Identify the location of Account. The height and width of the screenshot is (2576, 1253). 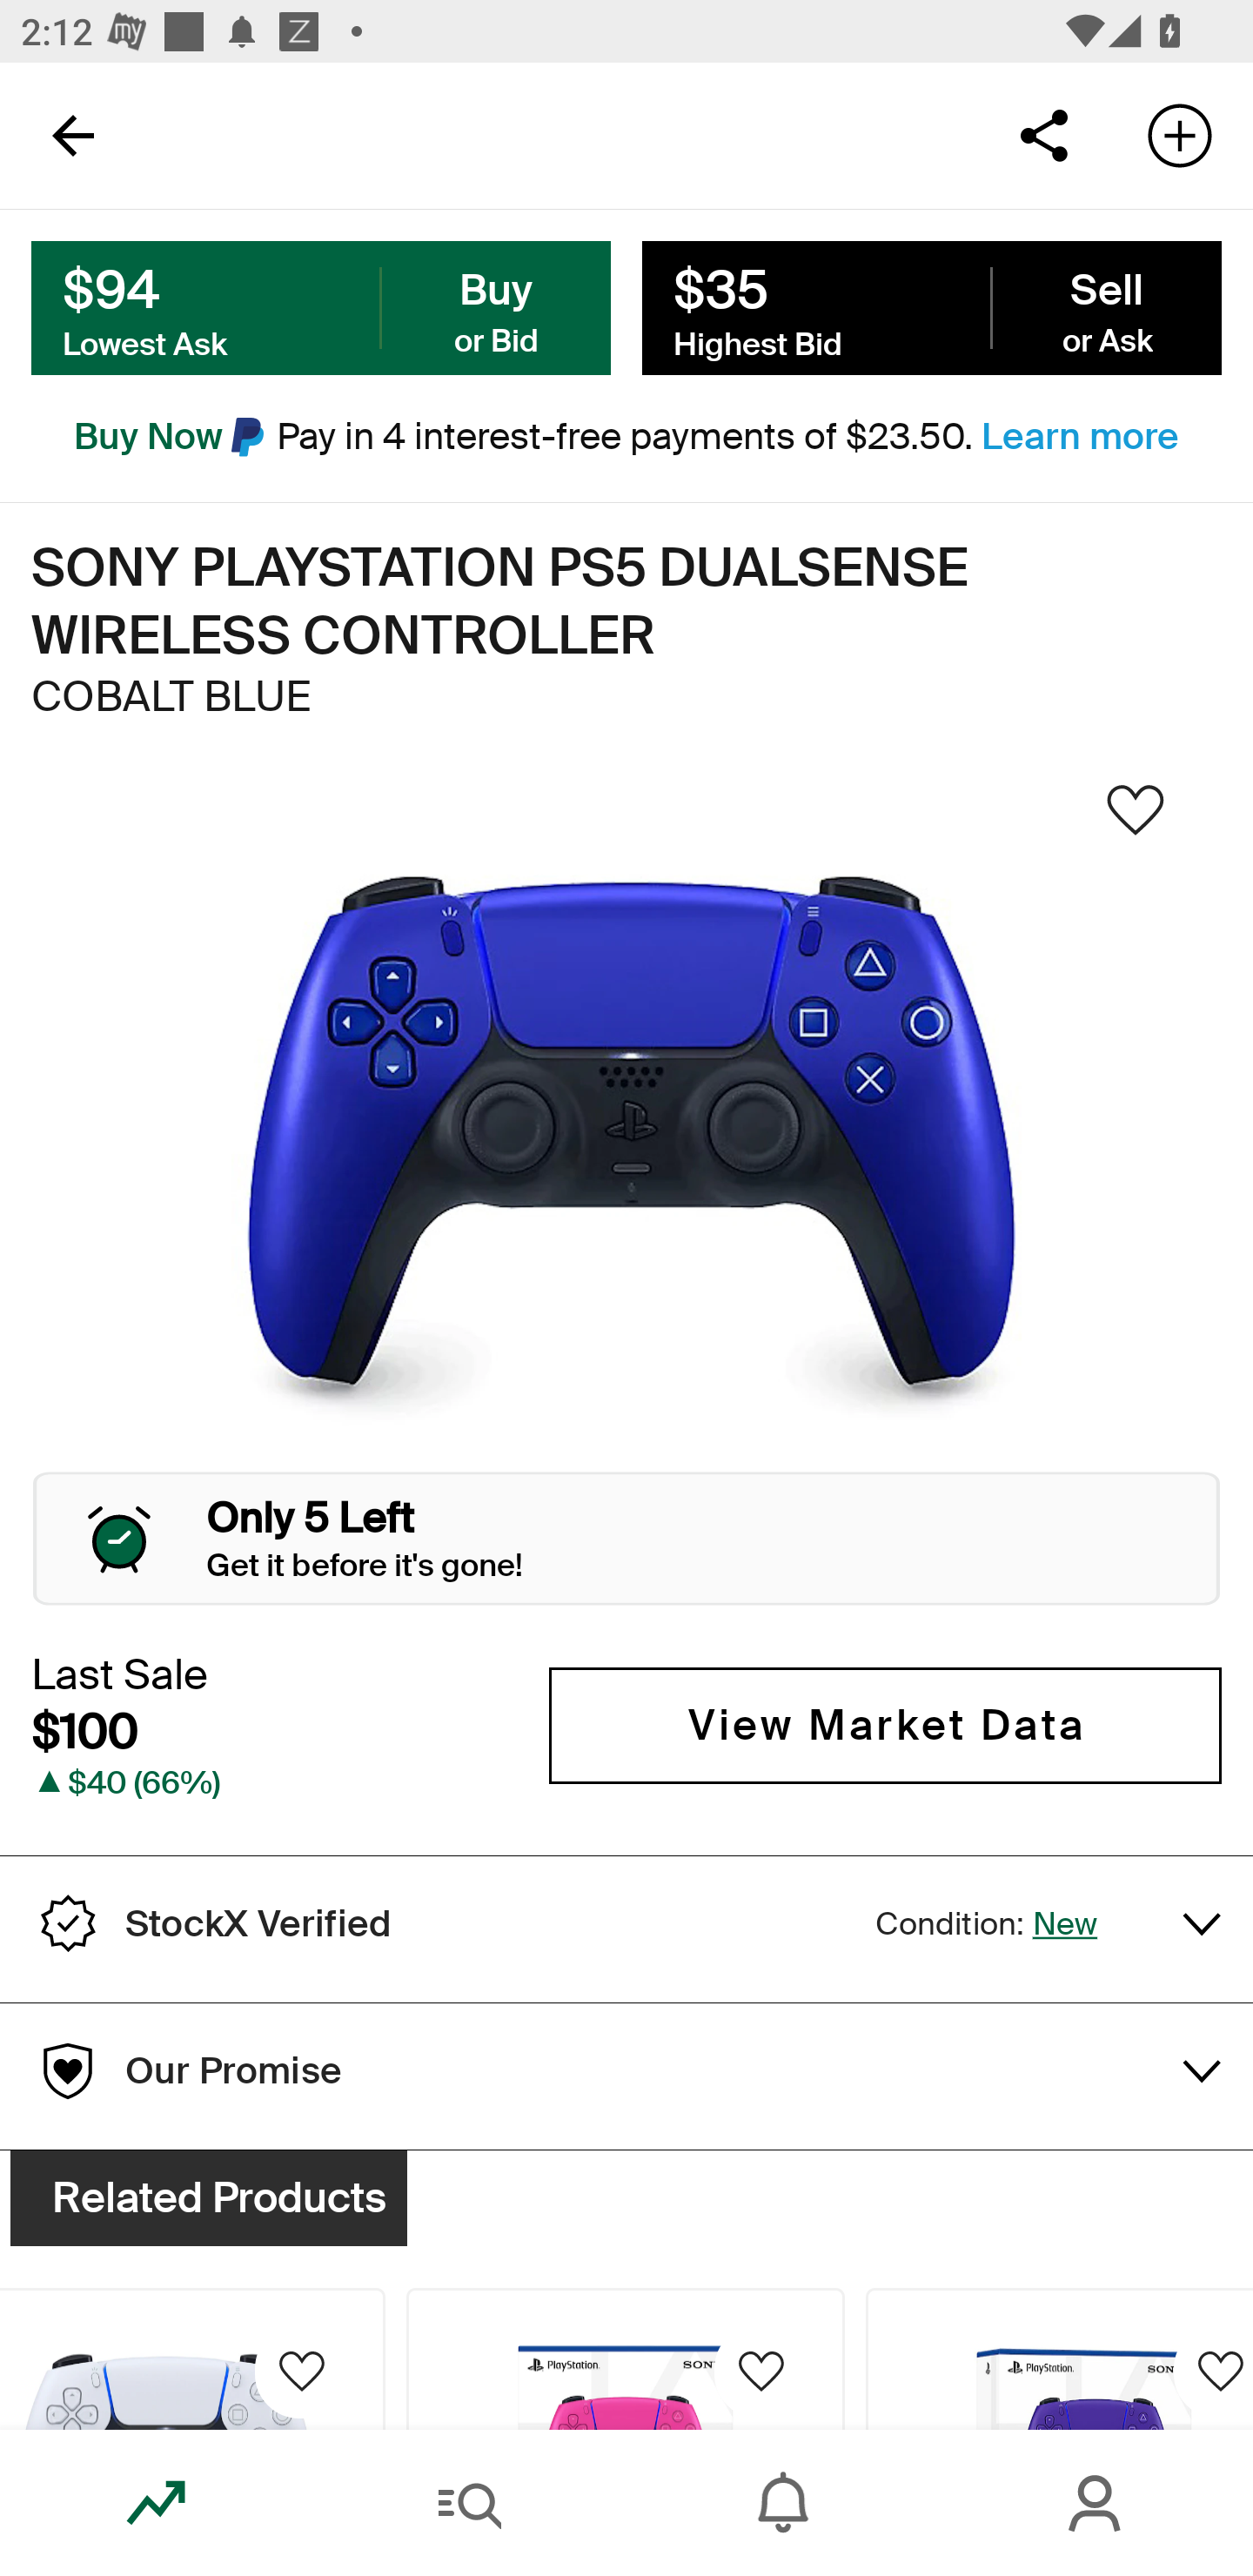
(1096, 2503).